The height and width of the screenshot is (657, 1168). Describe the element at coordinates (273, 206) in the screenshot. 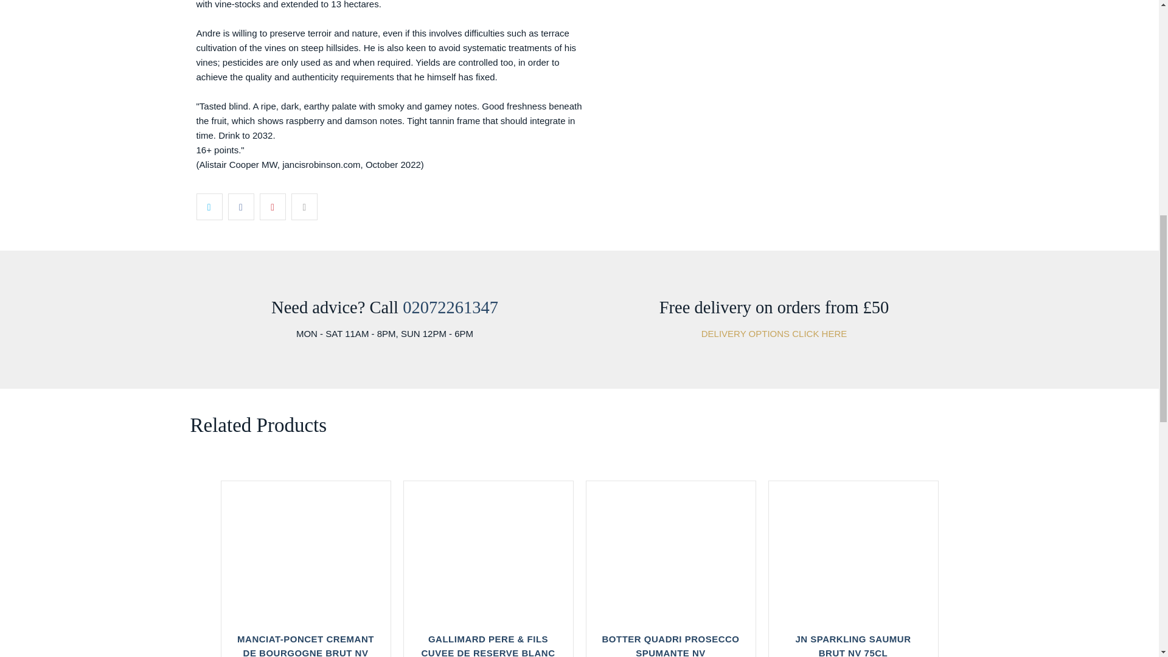

I see `Share this on Pinterest` at that location.